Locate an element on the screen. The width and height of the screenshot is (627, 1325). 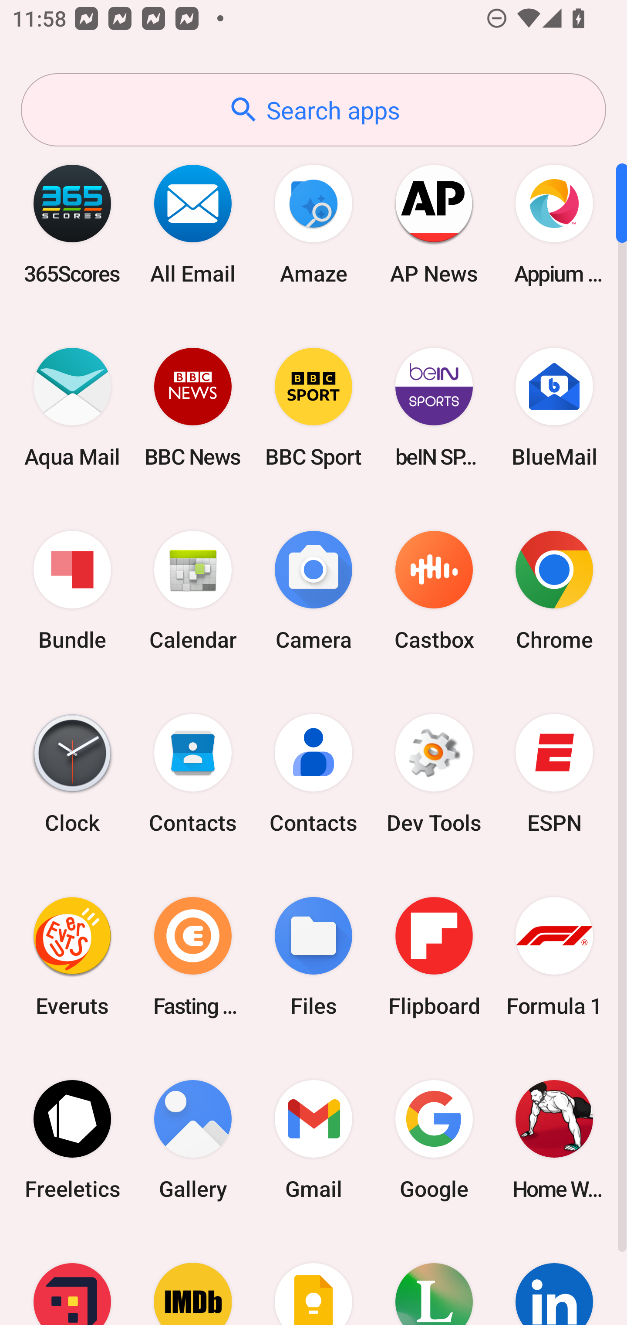
Gallery is located at coordinates (193, 1139).